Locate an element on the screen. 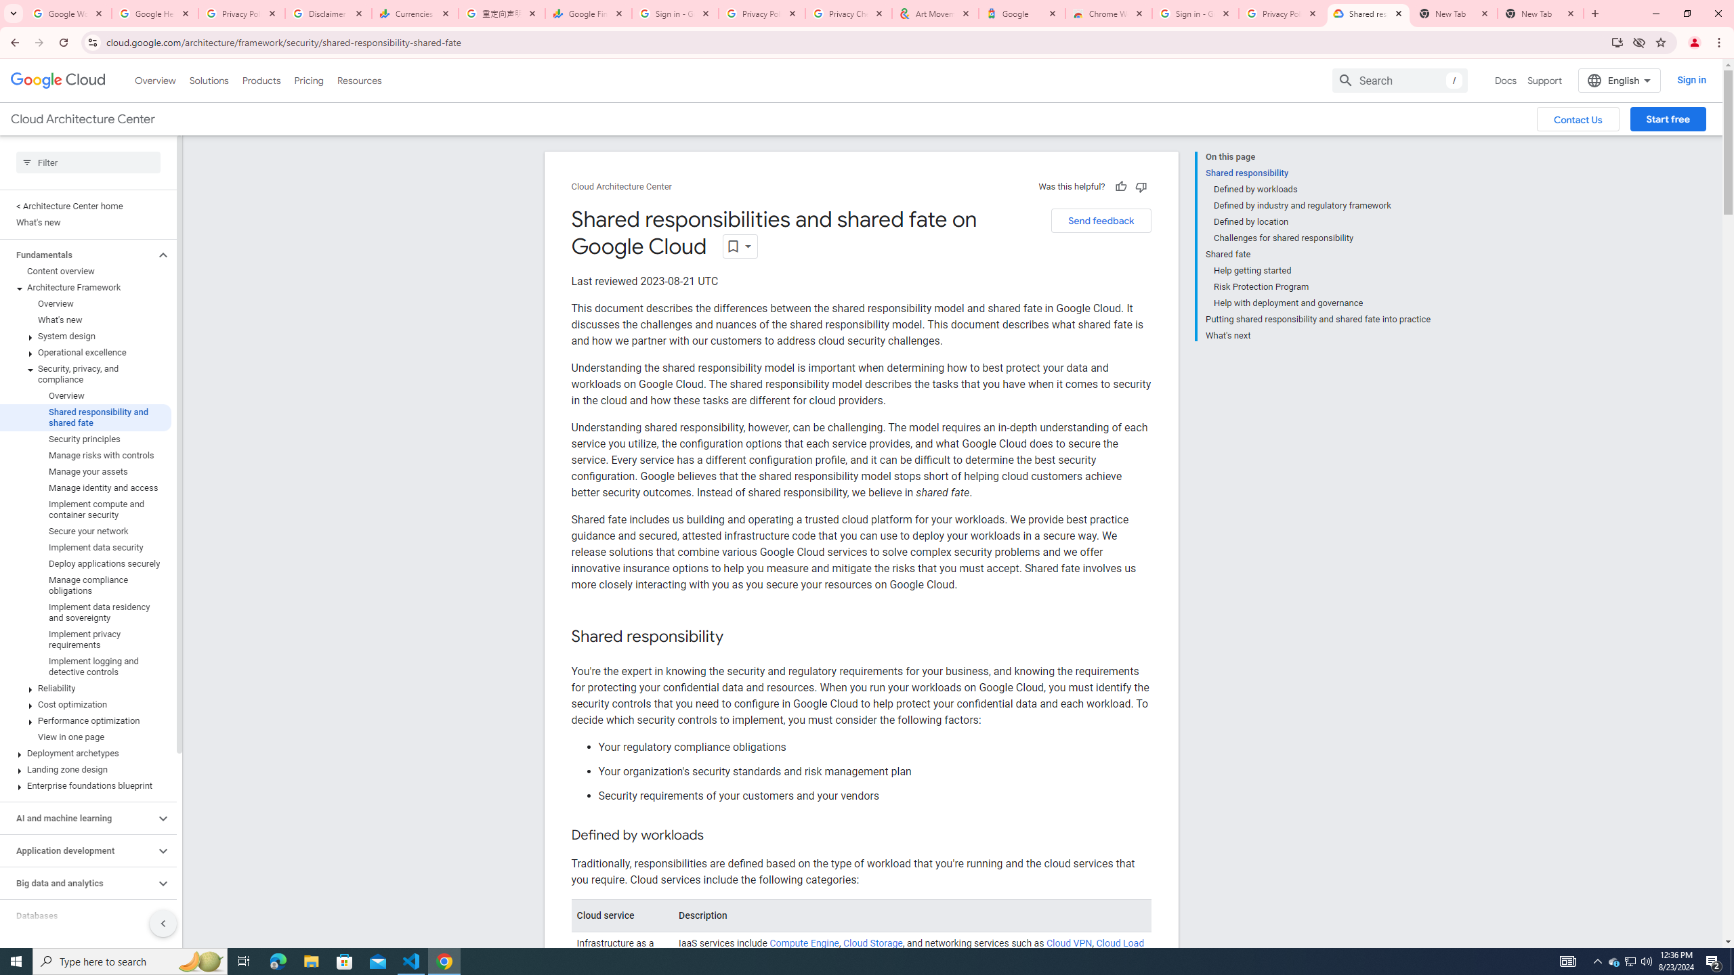 The width and height of the screenshot is (1734, 975). Reliability is located at coordinates (85, 689).